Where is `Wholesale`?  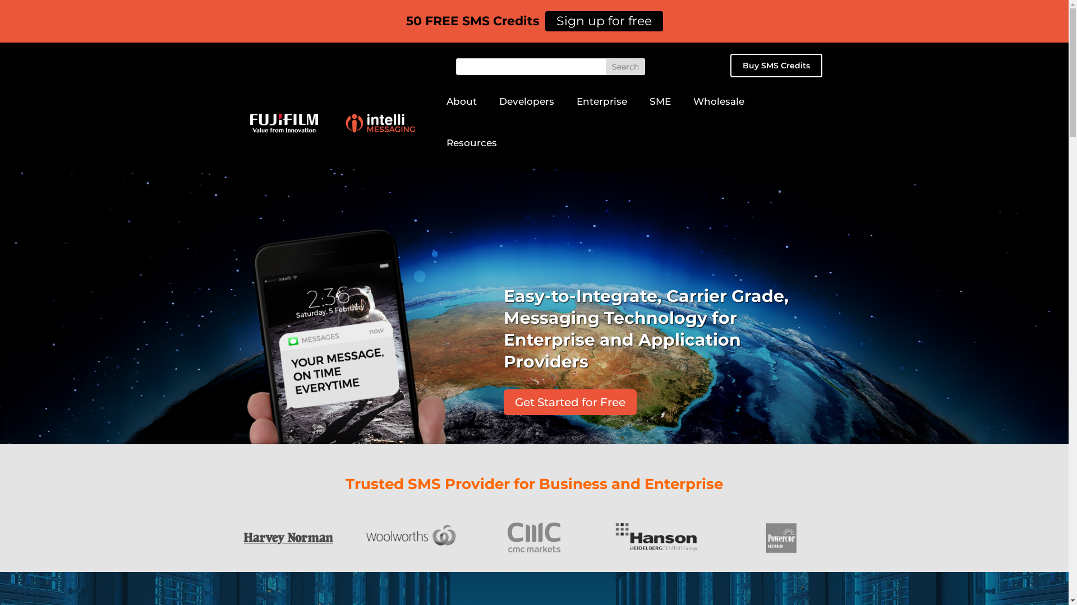 Wholesale is located at coordinates (719, 106).